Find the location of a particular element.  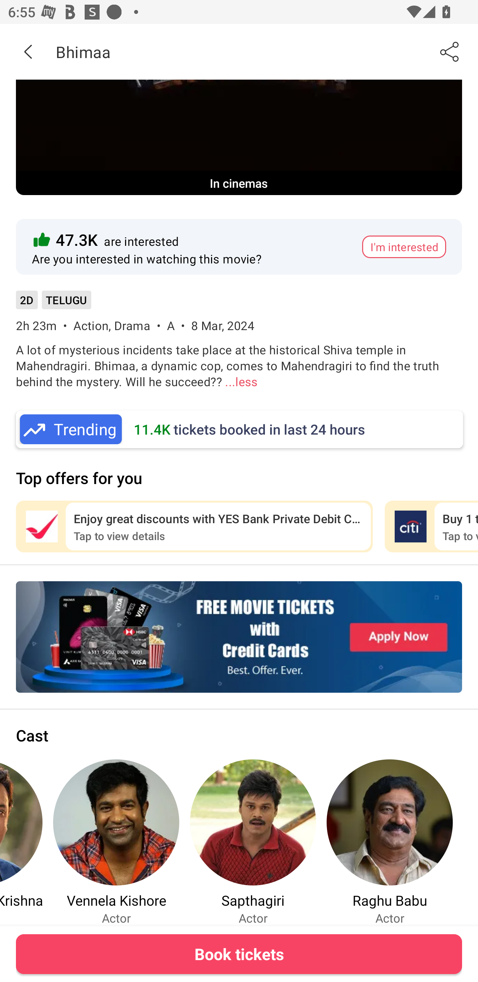

Raghu Babu Actor is located at coordinates (390, 842).